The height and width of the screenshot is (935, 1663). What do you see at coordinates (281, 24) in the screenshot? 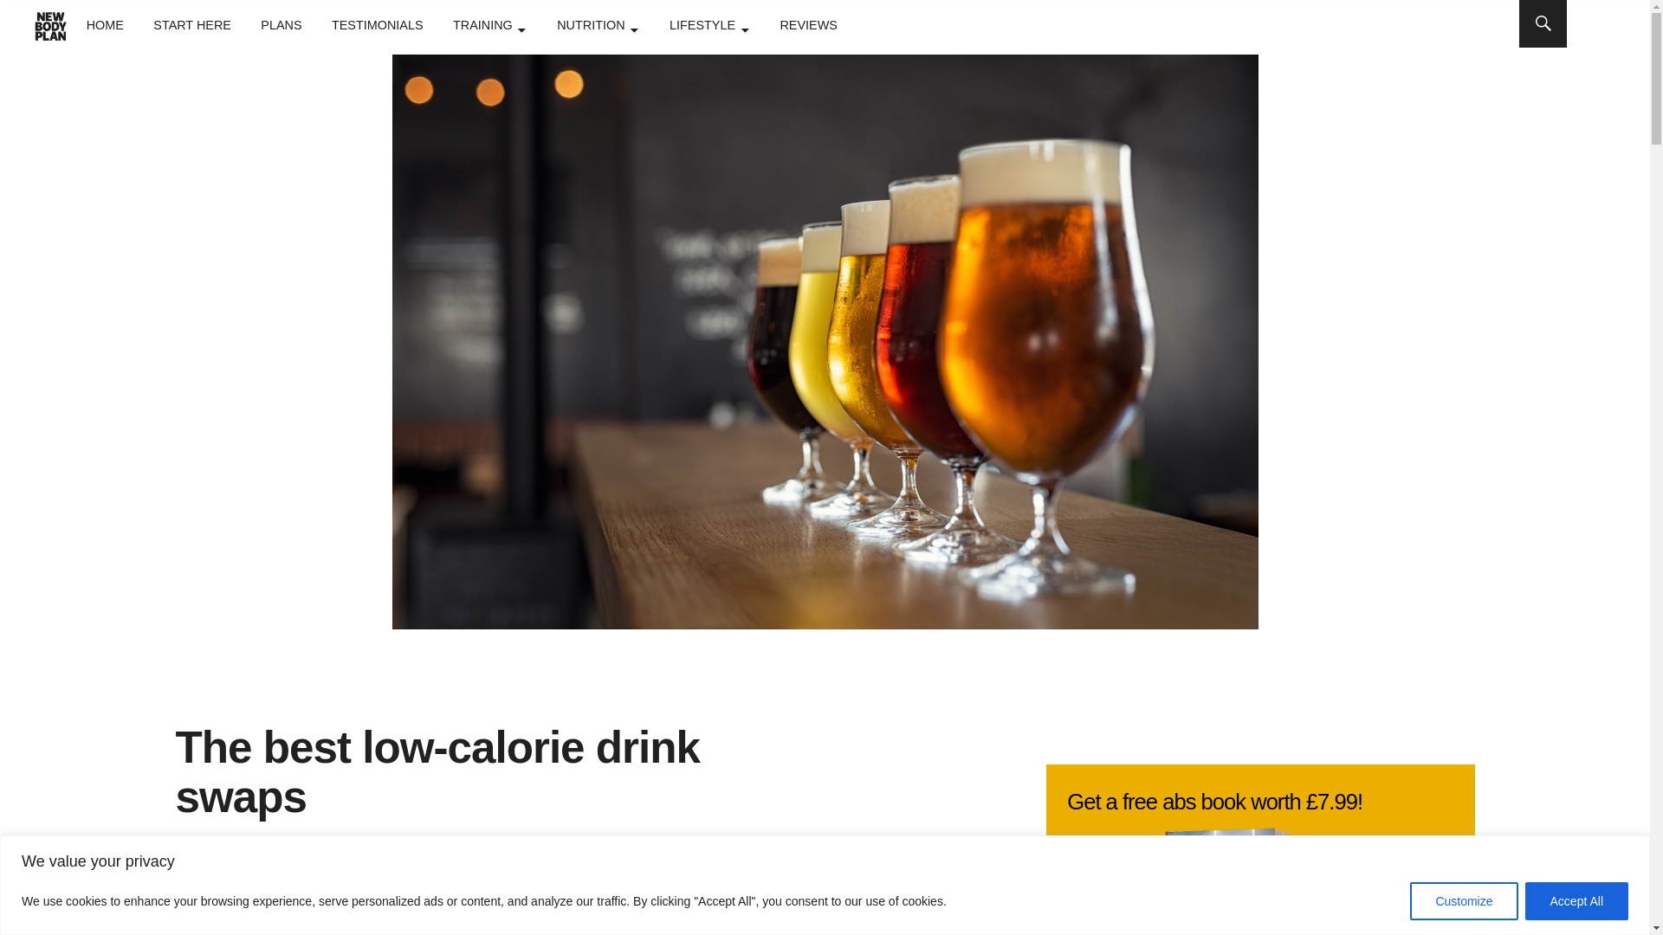
I see `PLANS` at bounding box center [281, 24].